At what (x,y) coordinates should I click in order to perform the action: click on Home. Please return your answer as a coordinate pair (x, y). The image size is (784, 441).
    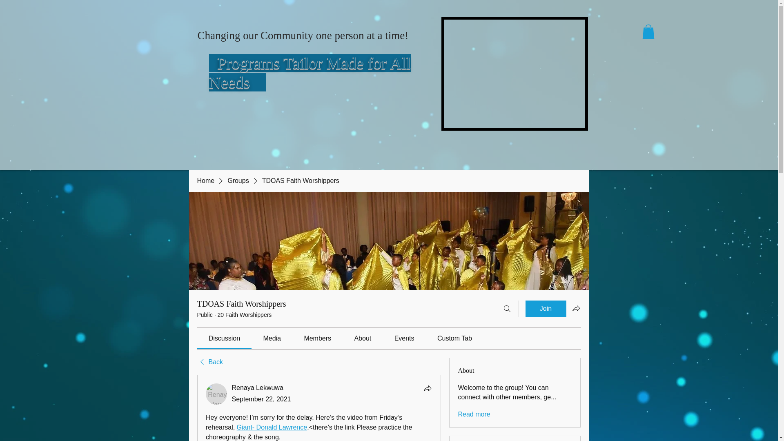
    Looking at the image, I should click on (205, 180).